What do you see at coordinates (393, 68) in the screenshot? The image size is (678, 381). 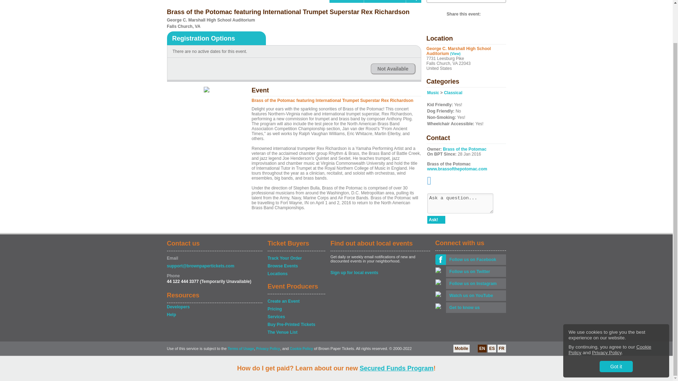 I see `Not Available` at bounding box center [393, 68].